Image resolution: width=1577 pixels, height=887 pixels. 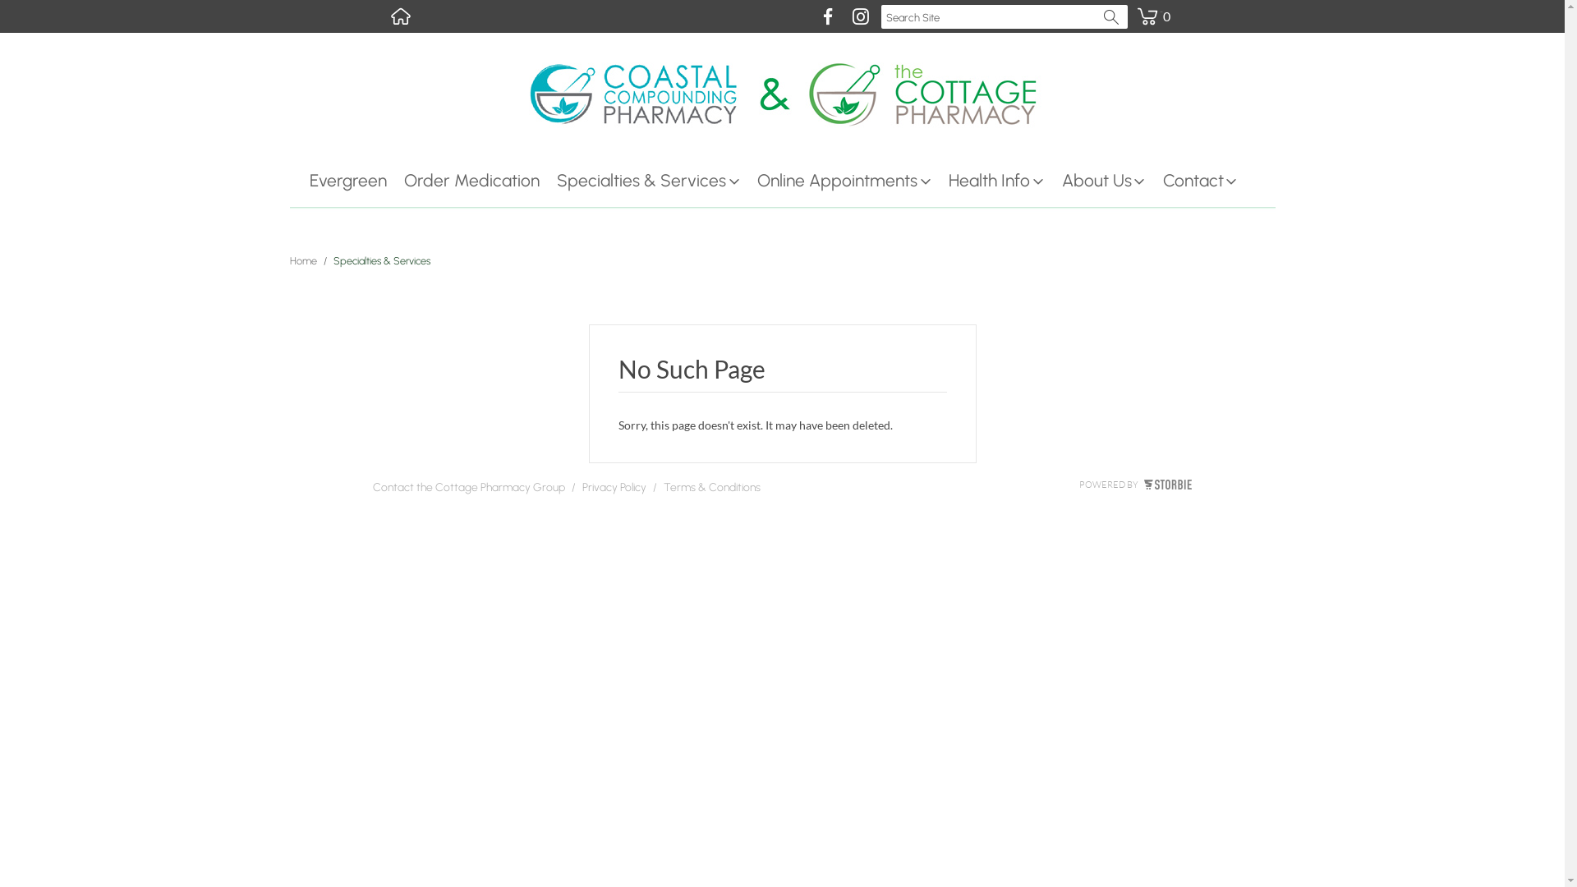 I want to click on POWERED BY, so click(x=1135, y=485).